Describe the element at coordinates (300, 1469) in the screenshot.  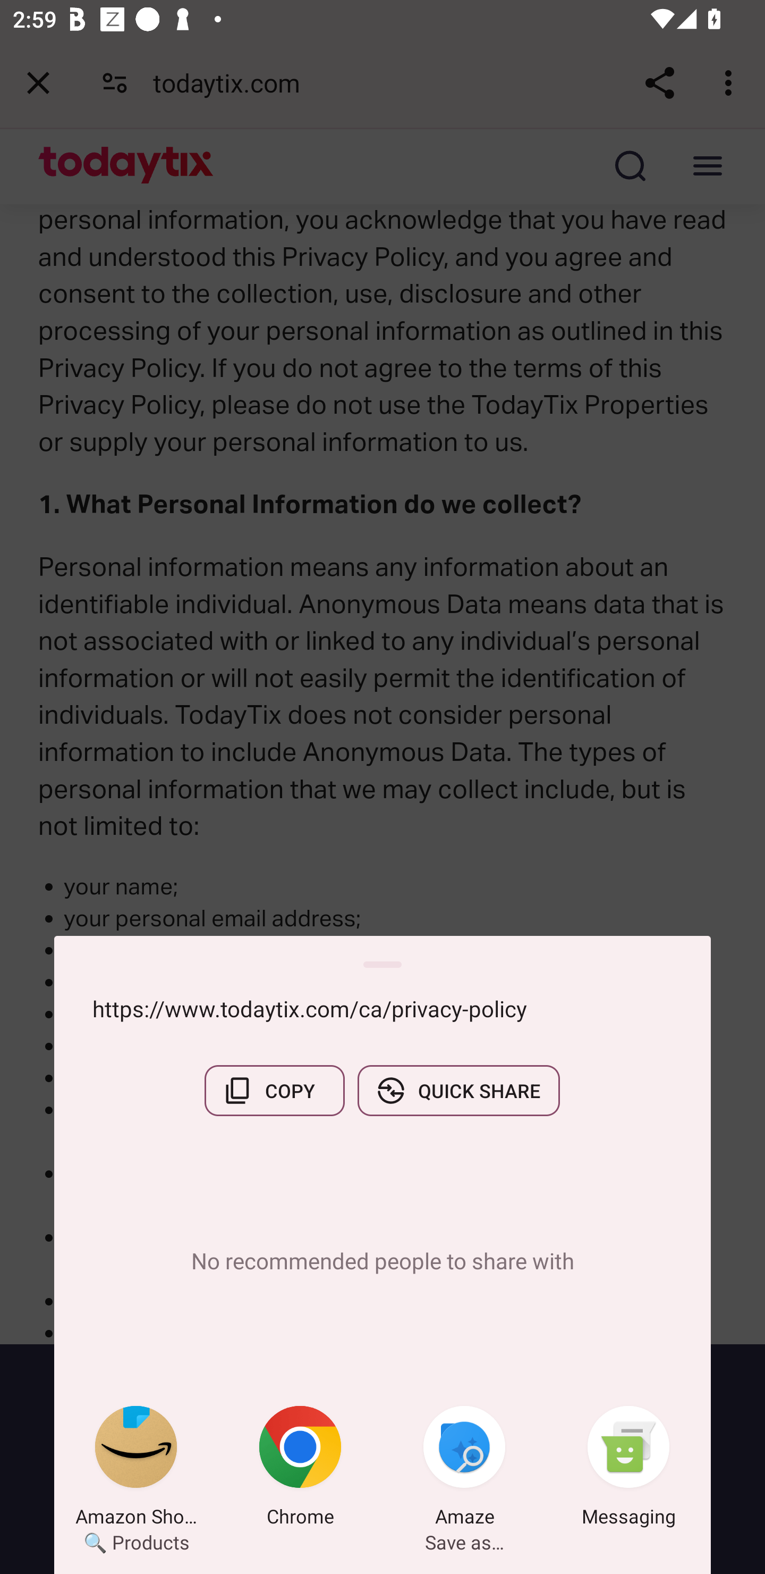
I see `Chrome` at that location.